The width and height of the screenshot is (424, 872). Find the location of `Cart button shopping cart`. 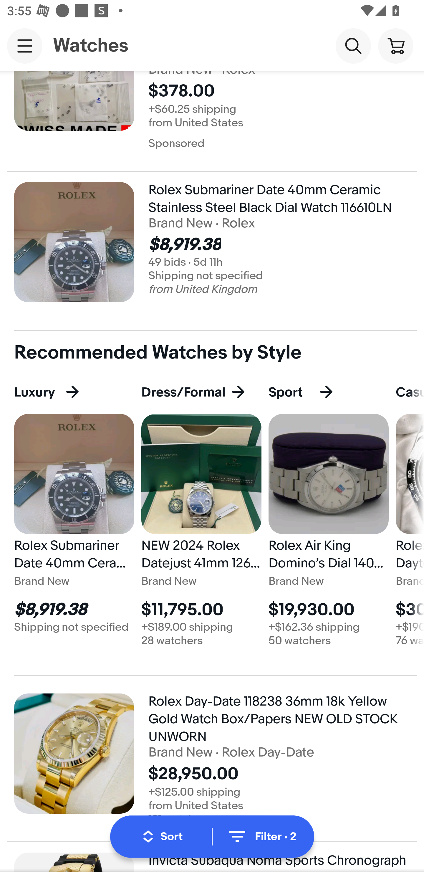

Cart button shopping cart is located at coordinates (395, 45).